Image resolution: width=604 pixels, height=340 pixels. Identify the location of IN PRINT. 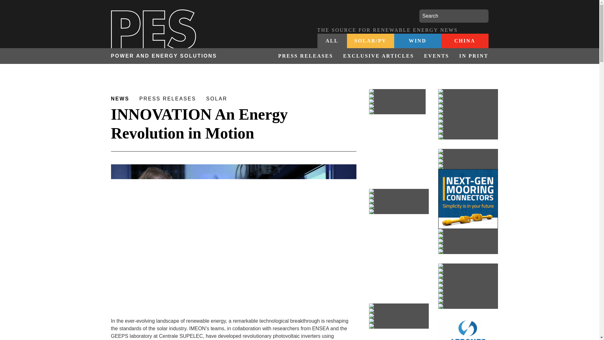
(471, 56).